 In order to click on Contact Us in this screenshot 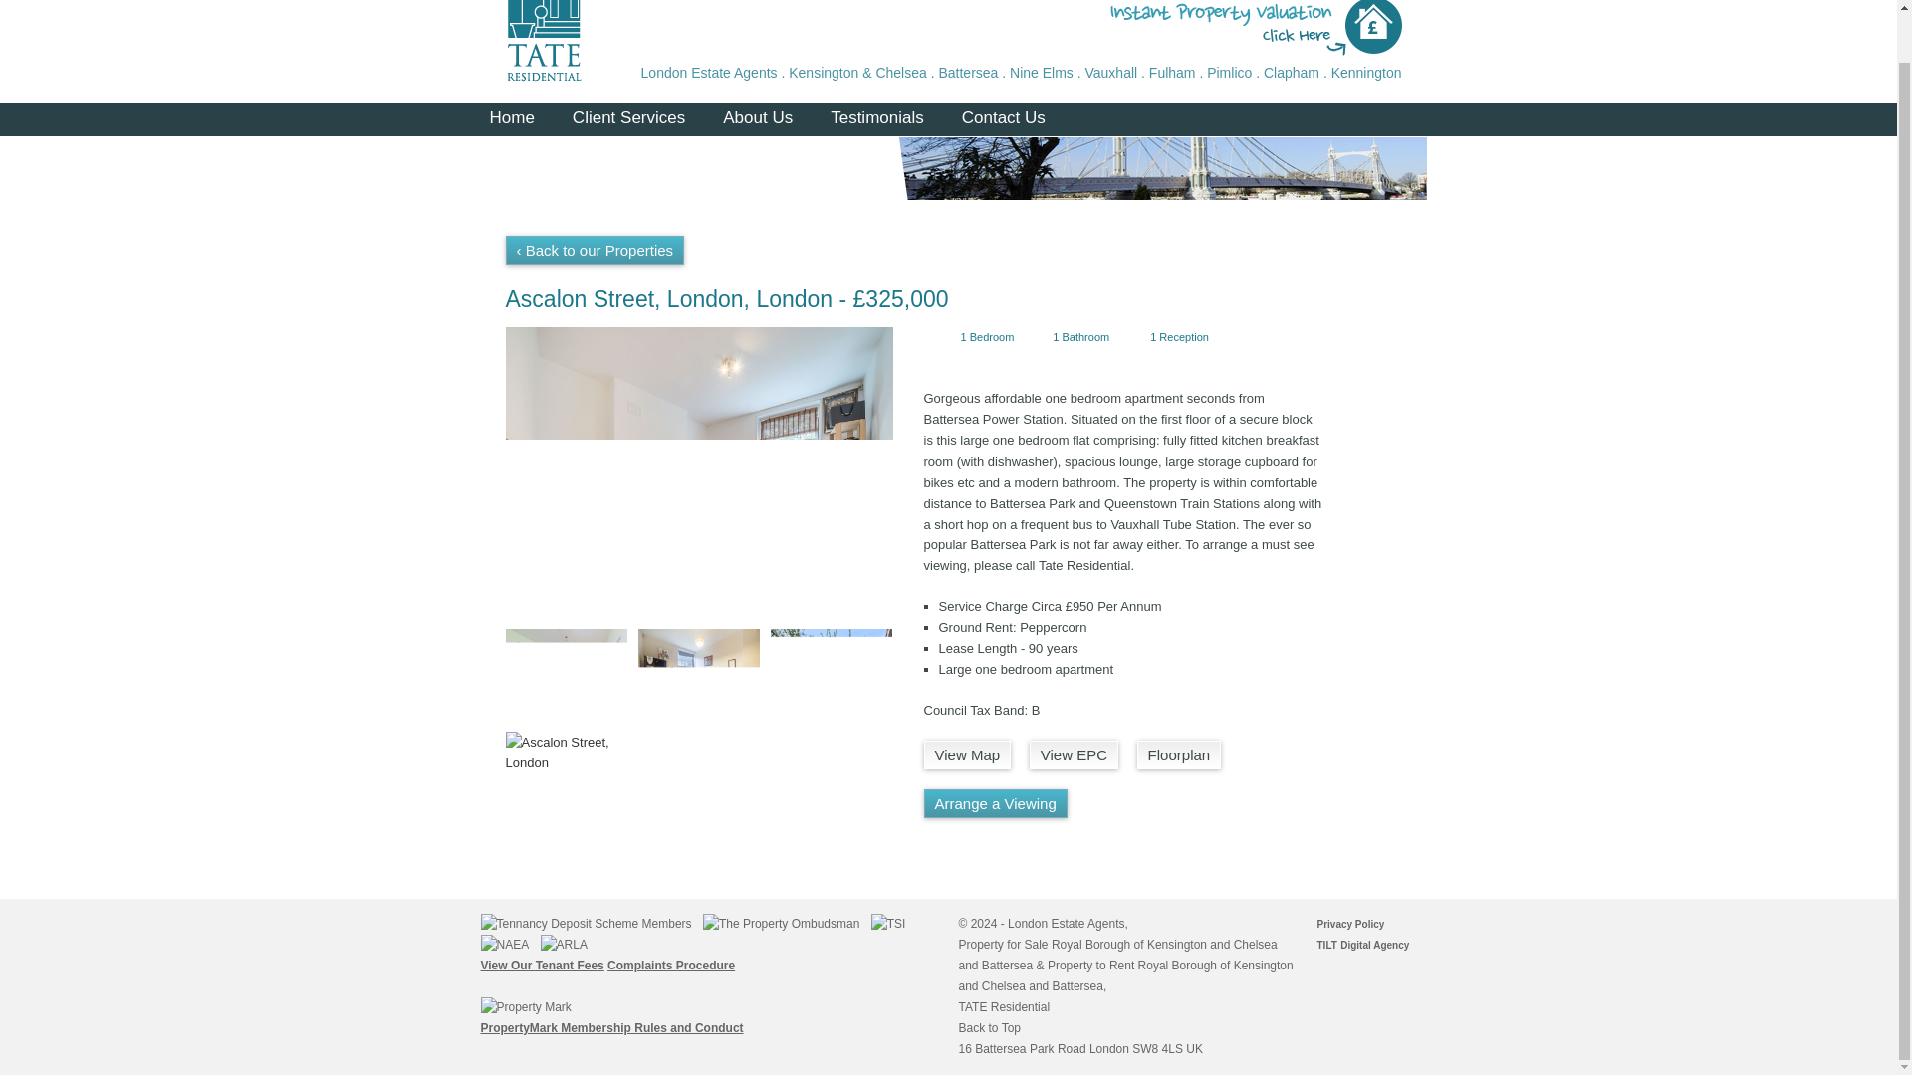, I will do `click(1004, 119)`.